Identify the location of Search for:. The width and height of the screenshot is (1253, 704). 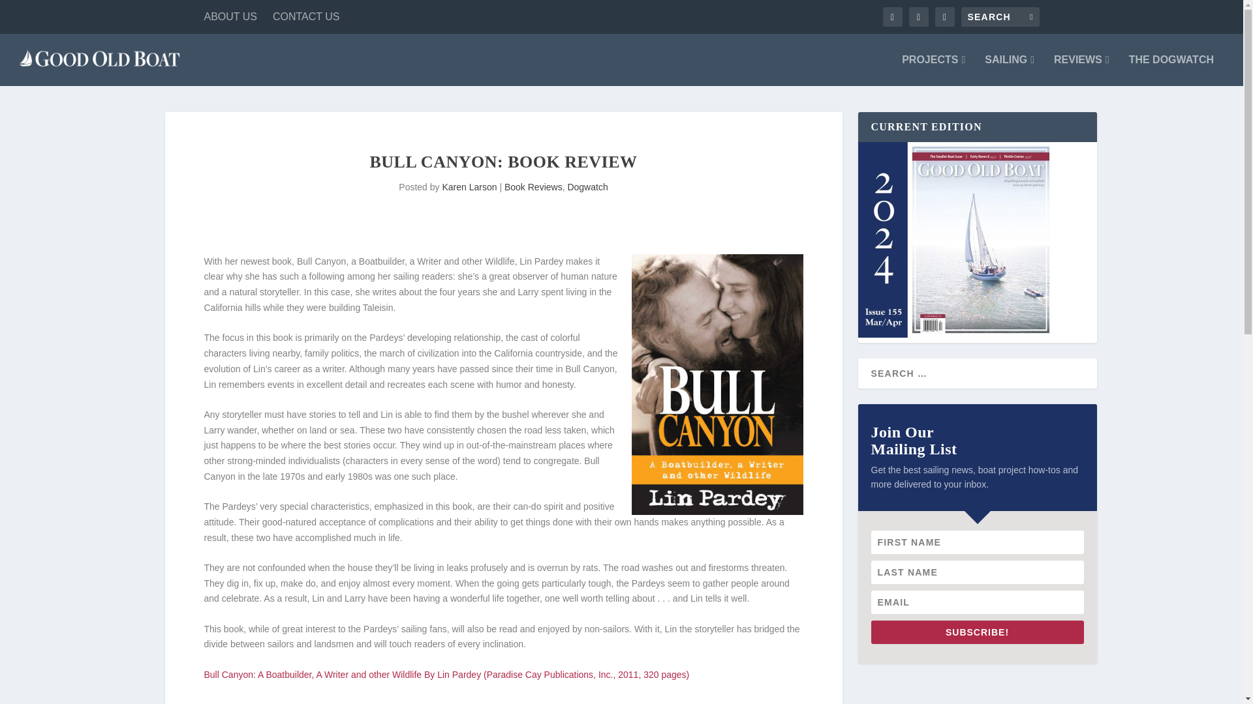
(1000, 17).